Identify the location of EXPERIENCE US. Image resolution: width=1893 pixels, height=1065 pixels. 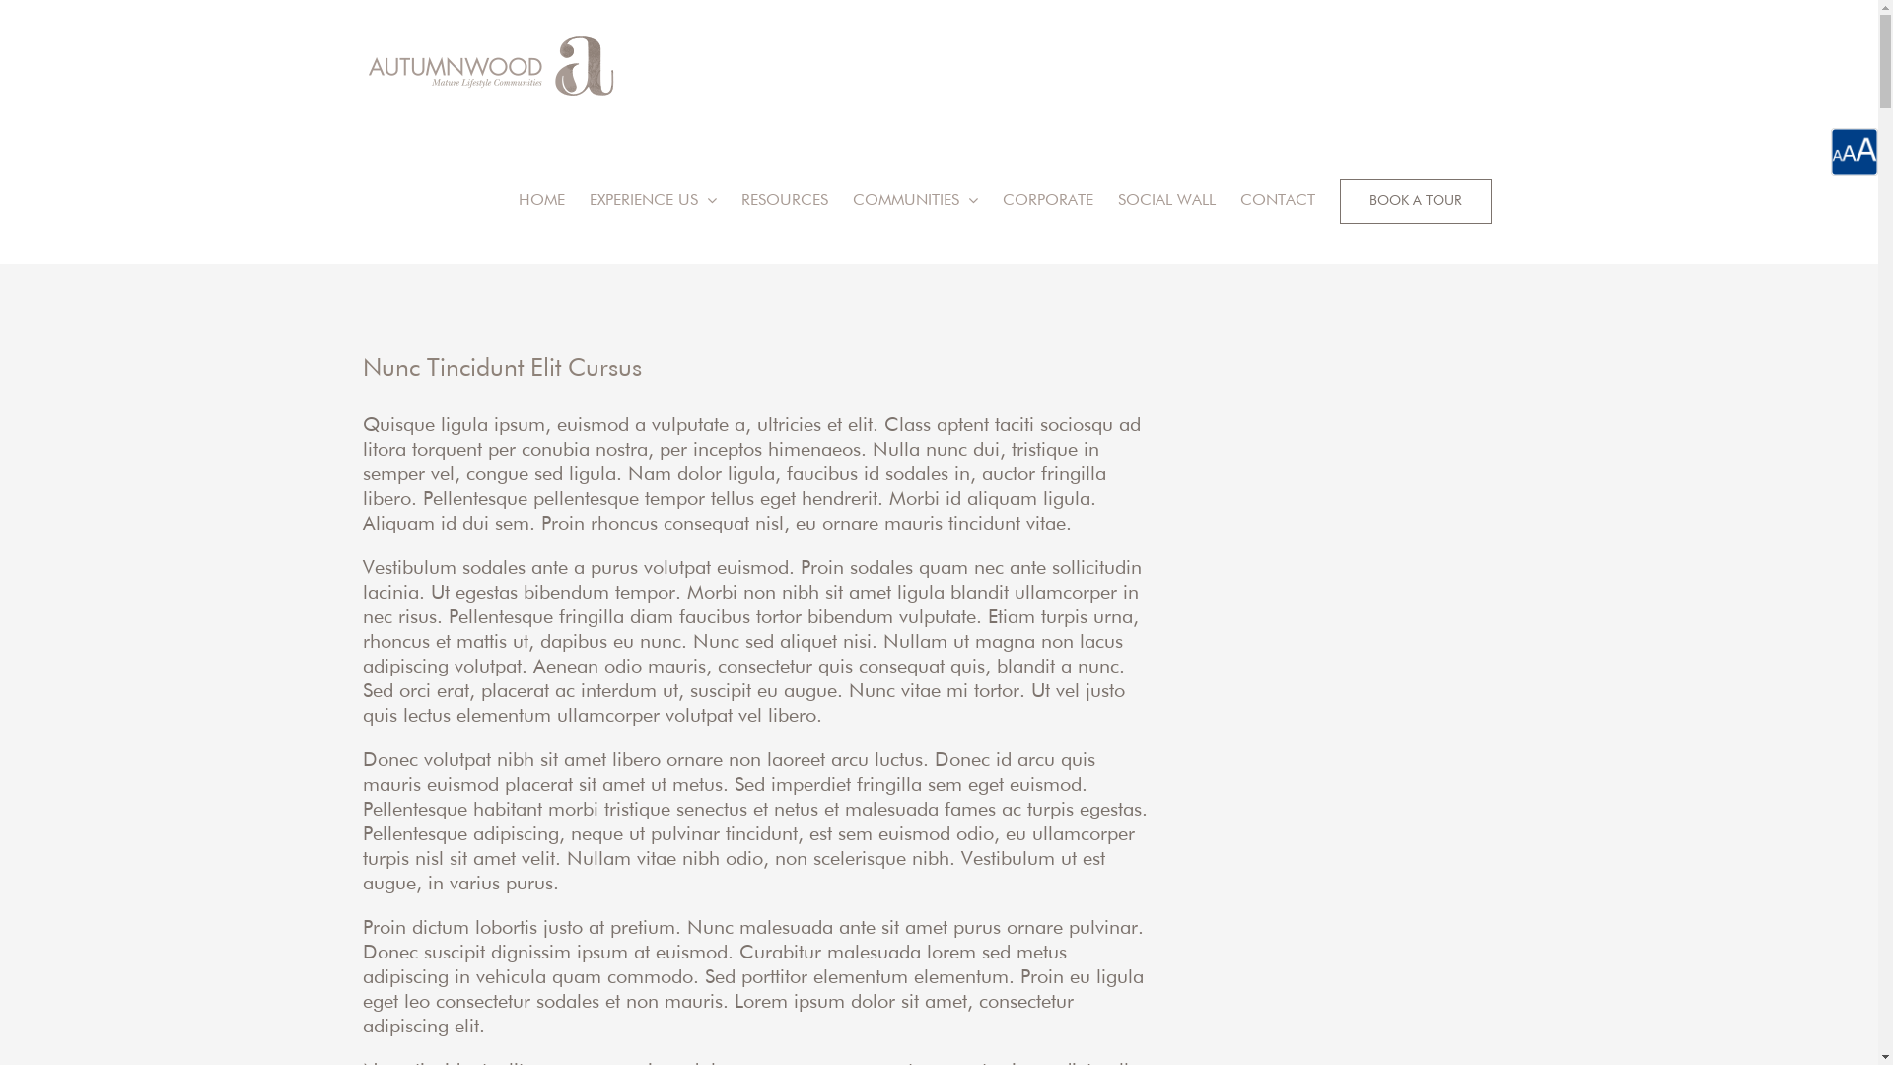
(653, 198).